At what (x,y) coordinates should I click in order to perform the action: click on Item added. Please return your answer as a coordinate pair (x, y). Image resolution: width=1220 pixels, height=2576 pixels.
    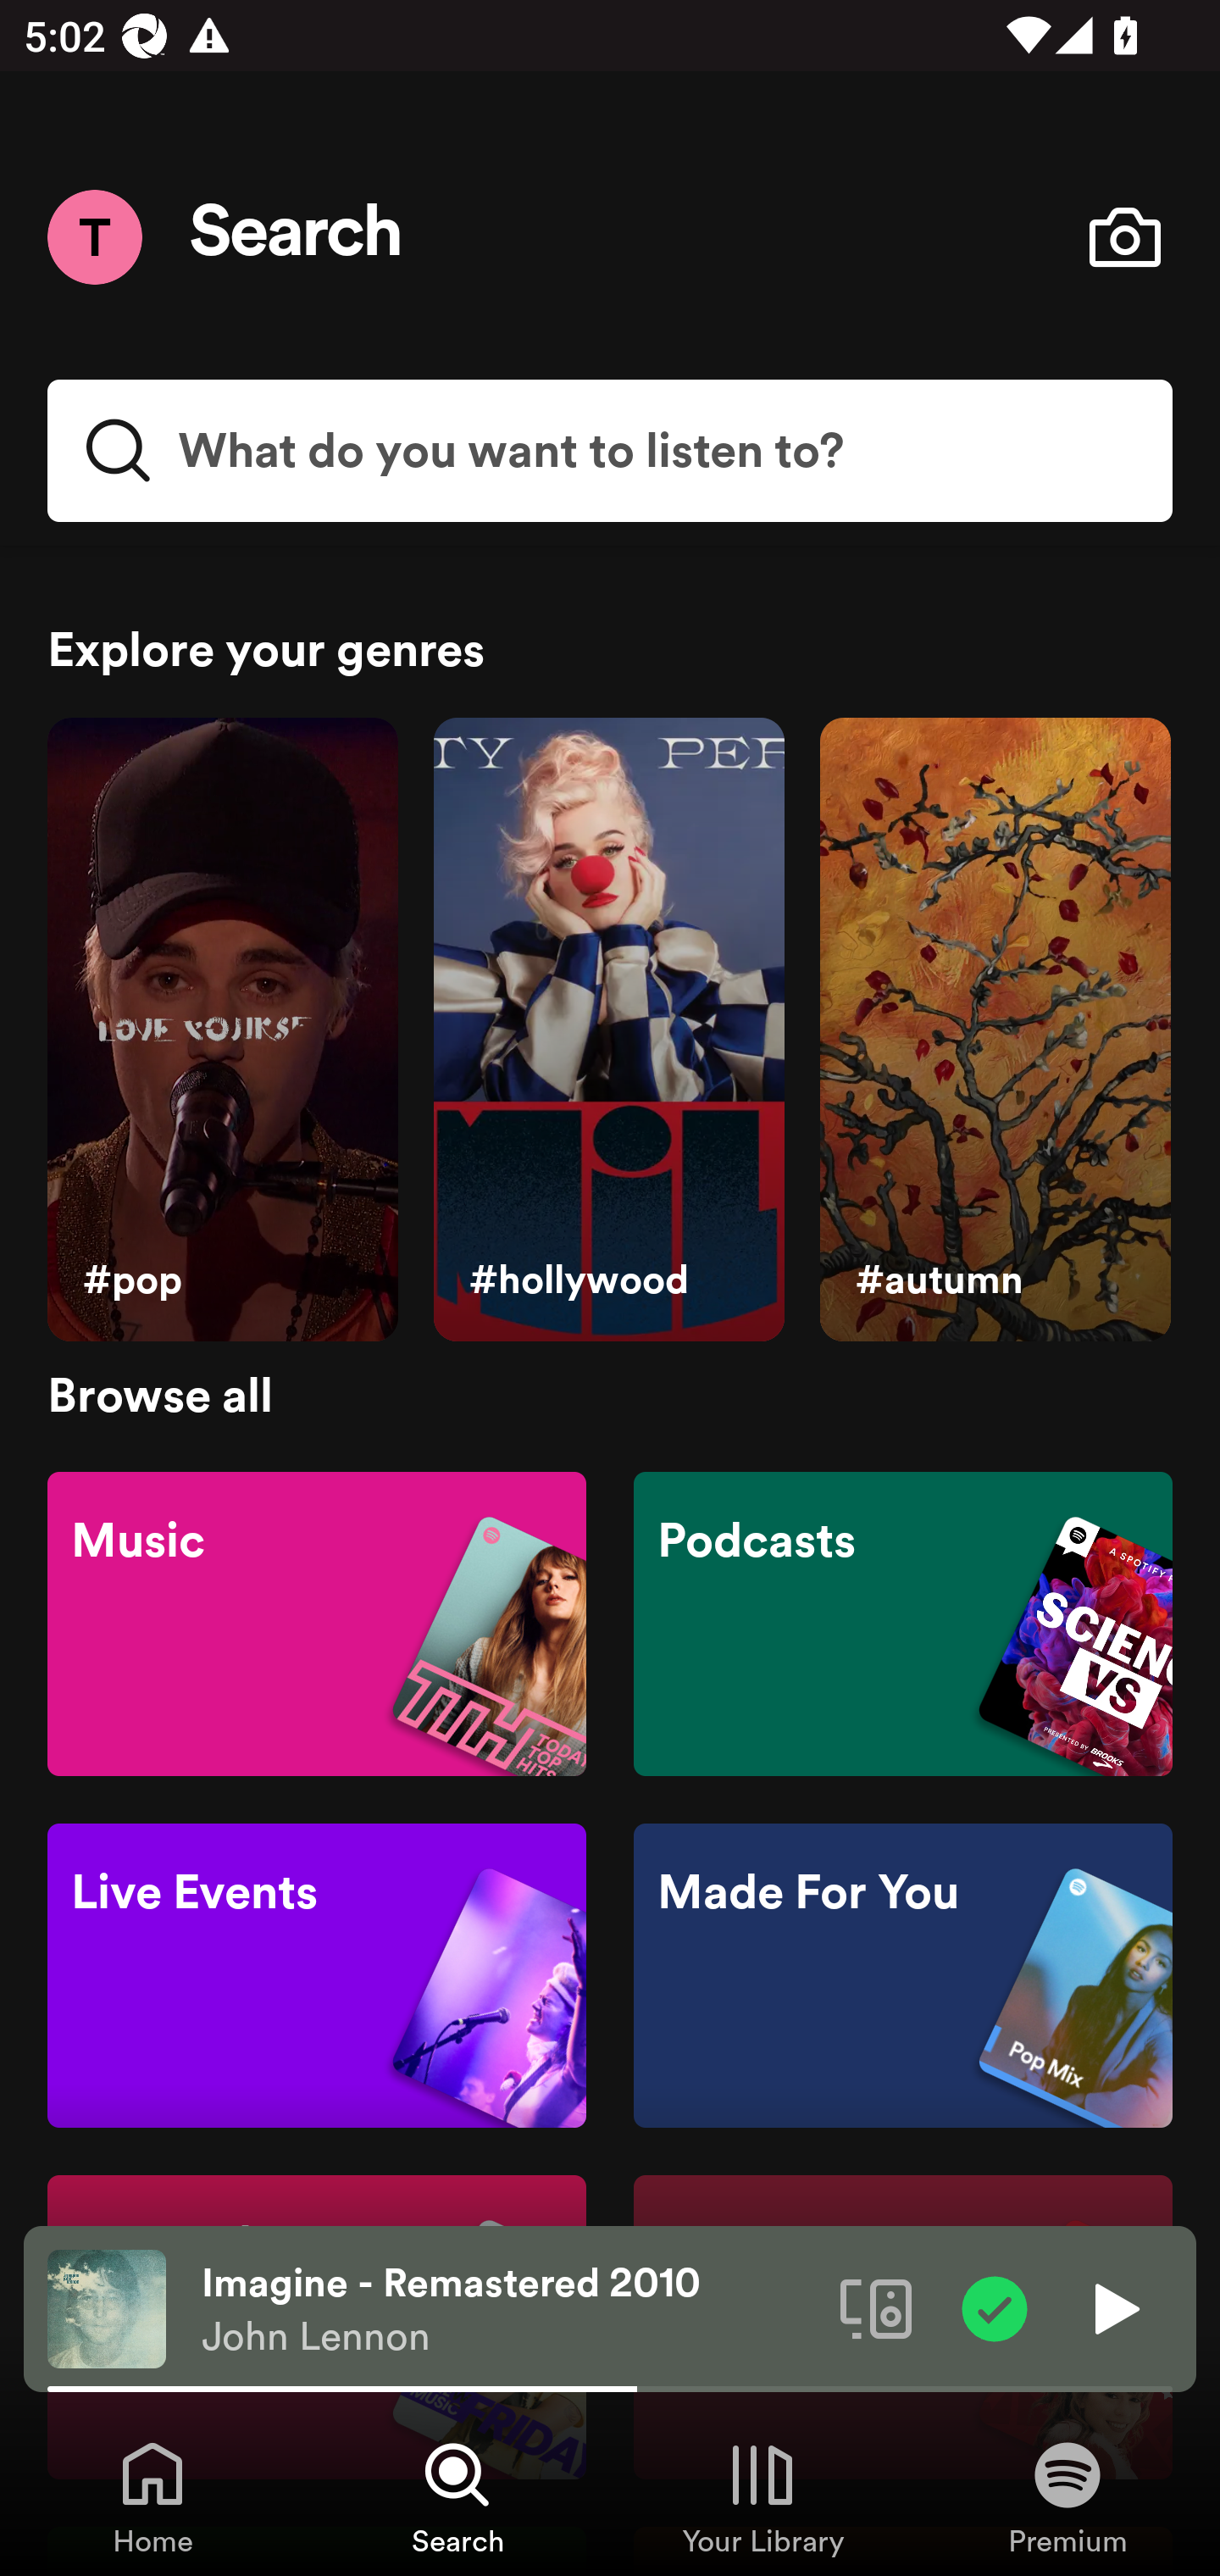
    Looking at the image, I should click on (995, 2307).